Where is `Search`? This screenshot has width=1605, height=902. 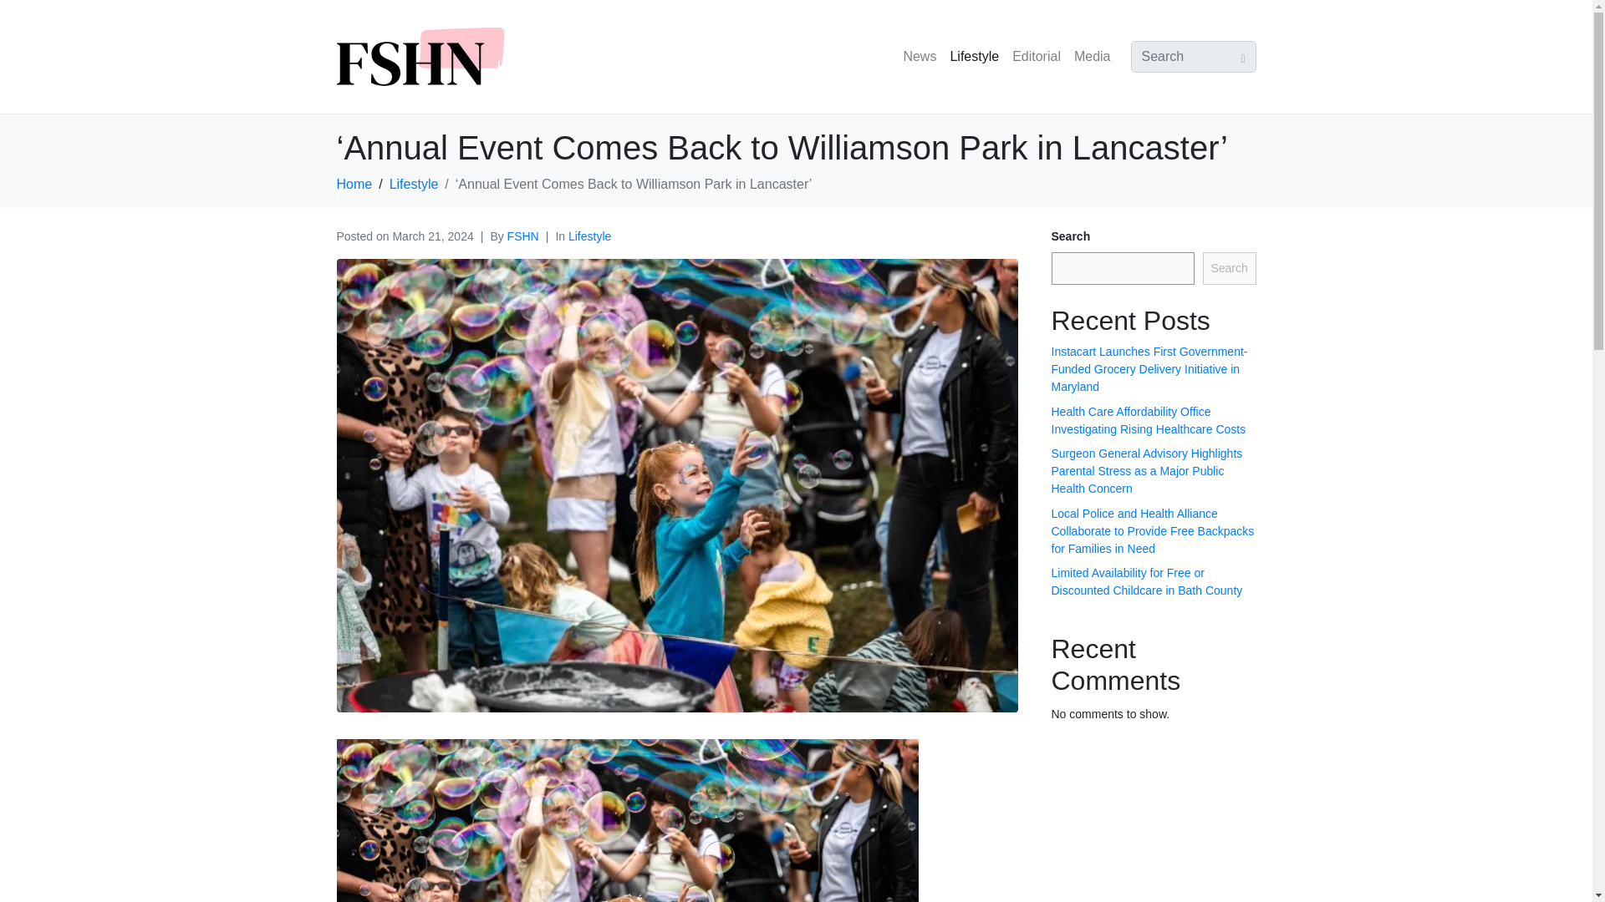 Search is located at coordinates (1229, 269).